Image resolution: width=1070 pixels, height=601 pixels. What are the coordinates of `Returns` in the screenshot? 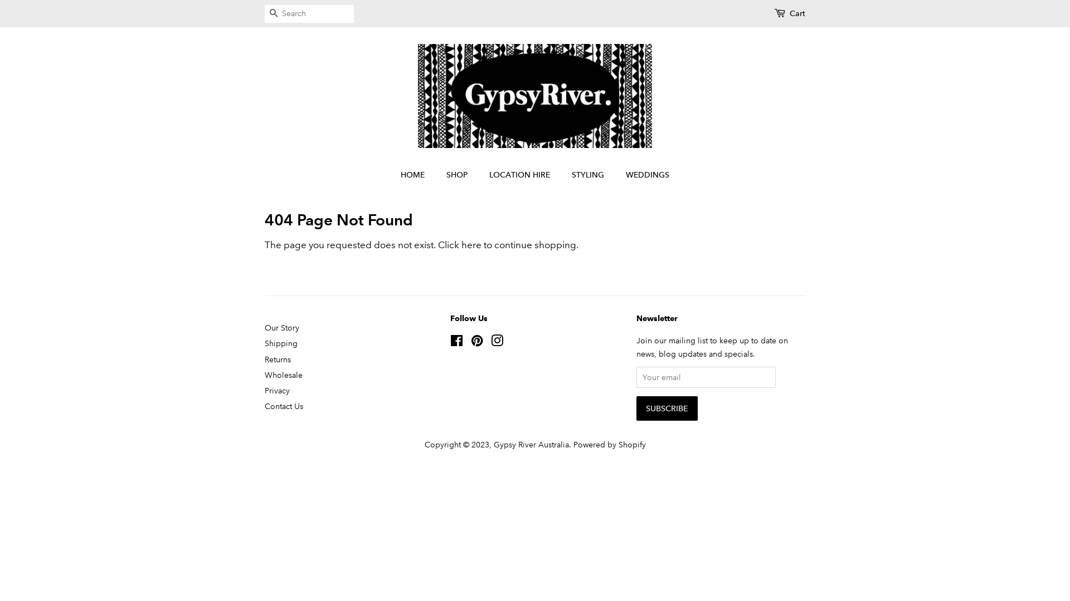 It's located at (278, 359).